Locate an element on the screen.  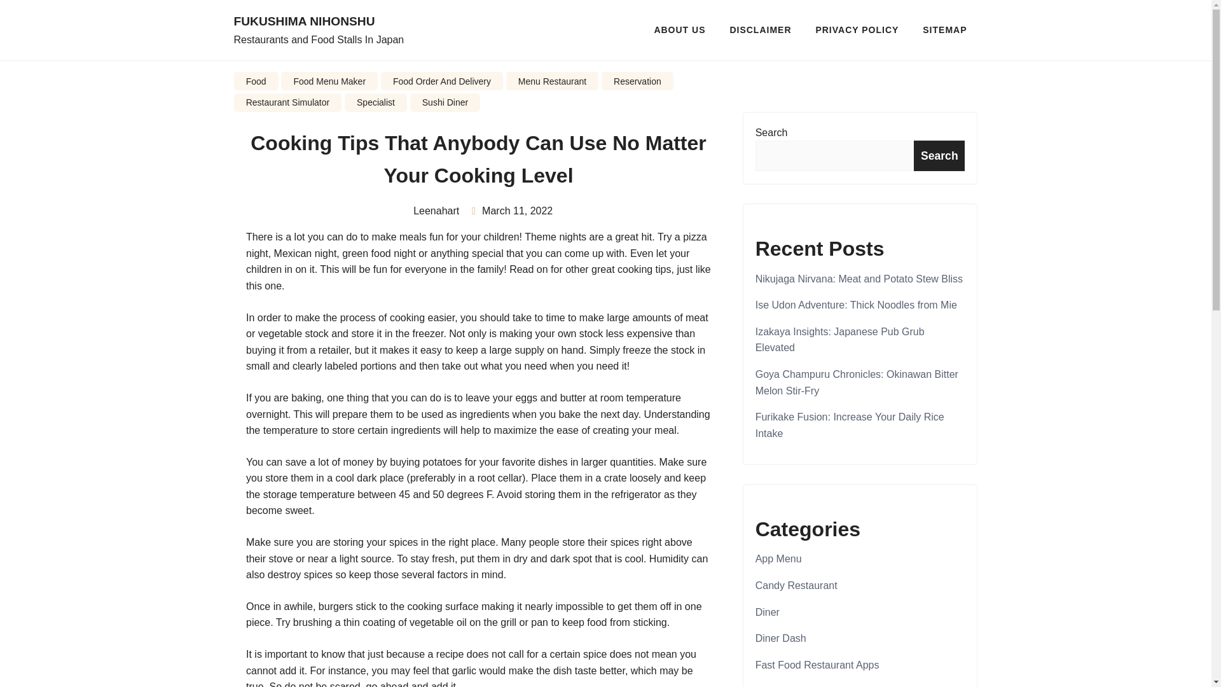
Food is located at coordinates (767, 686).